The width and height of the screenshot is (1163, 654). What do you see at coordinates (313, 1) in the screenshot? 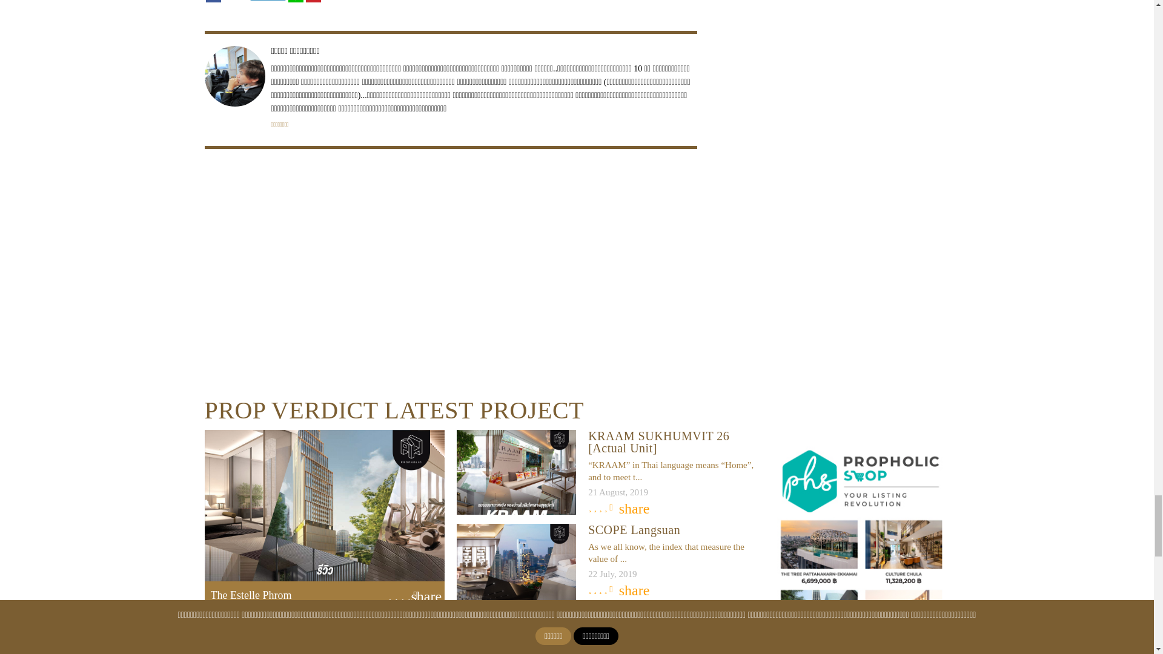
I see `Pinterest` at bounding box center [313, 1].